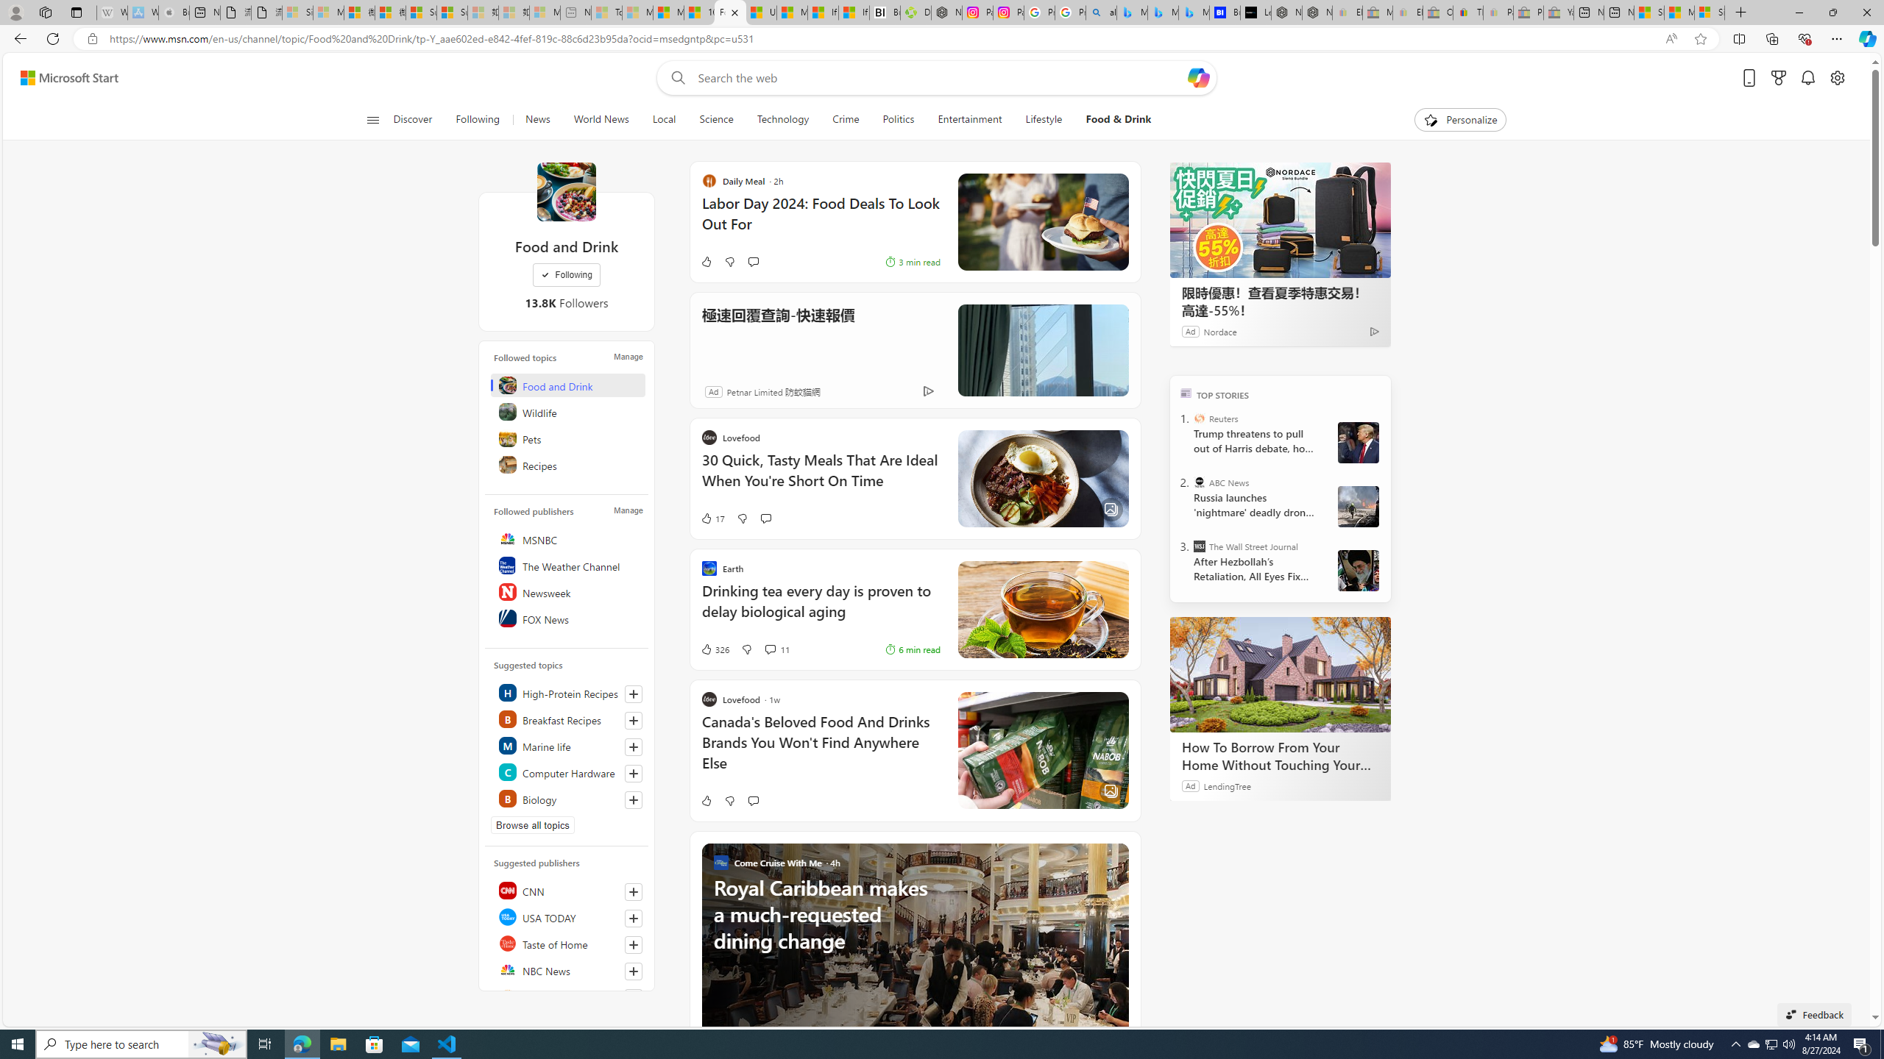  I want to click on Technology, so click(783, 120).